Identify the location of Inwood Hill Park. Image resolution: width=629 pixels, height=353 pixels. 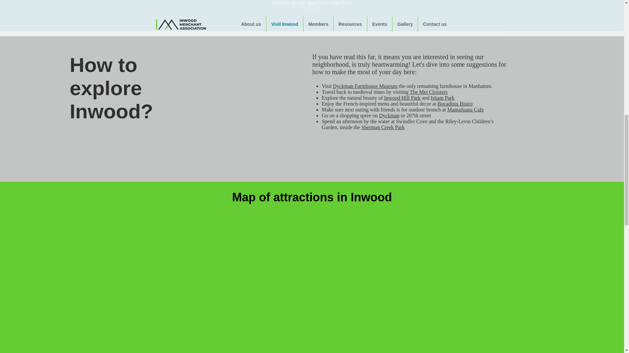
(402, 97).